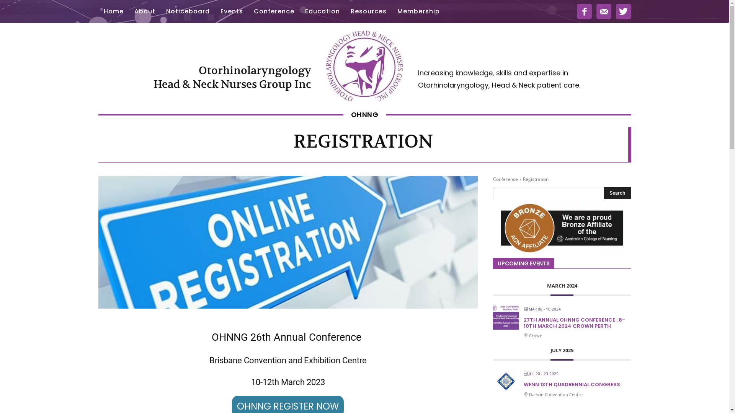 The image size is (735, 413). What do you see at coordinates (274, 11) in the screenshot?
I see `Conference` at bounding box center [274, 11].